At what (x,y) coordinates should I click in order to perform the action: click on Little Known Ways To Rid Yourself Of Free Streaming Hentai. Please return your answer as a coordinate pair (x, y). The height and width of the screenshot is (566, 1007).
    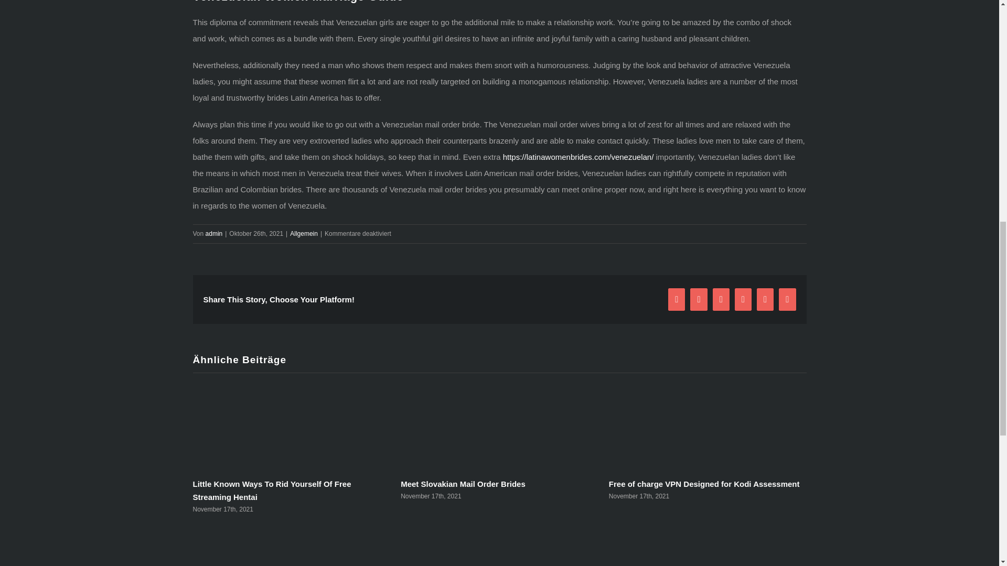
    Looking at the image, I should click on (272, 490).